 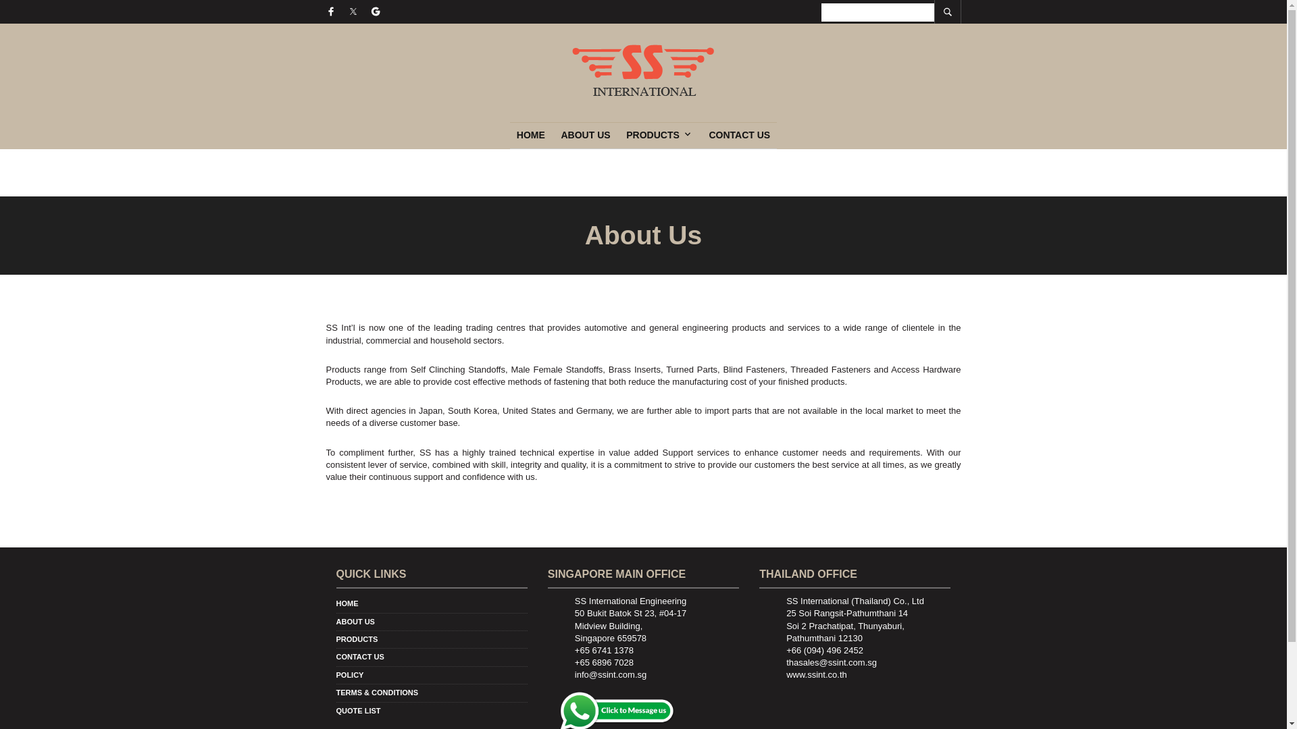 I want to click on QUOTE LIST, so click(x=358, y=710).